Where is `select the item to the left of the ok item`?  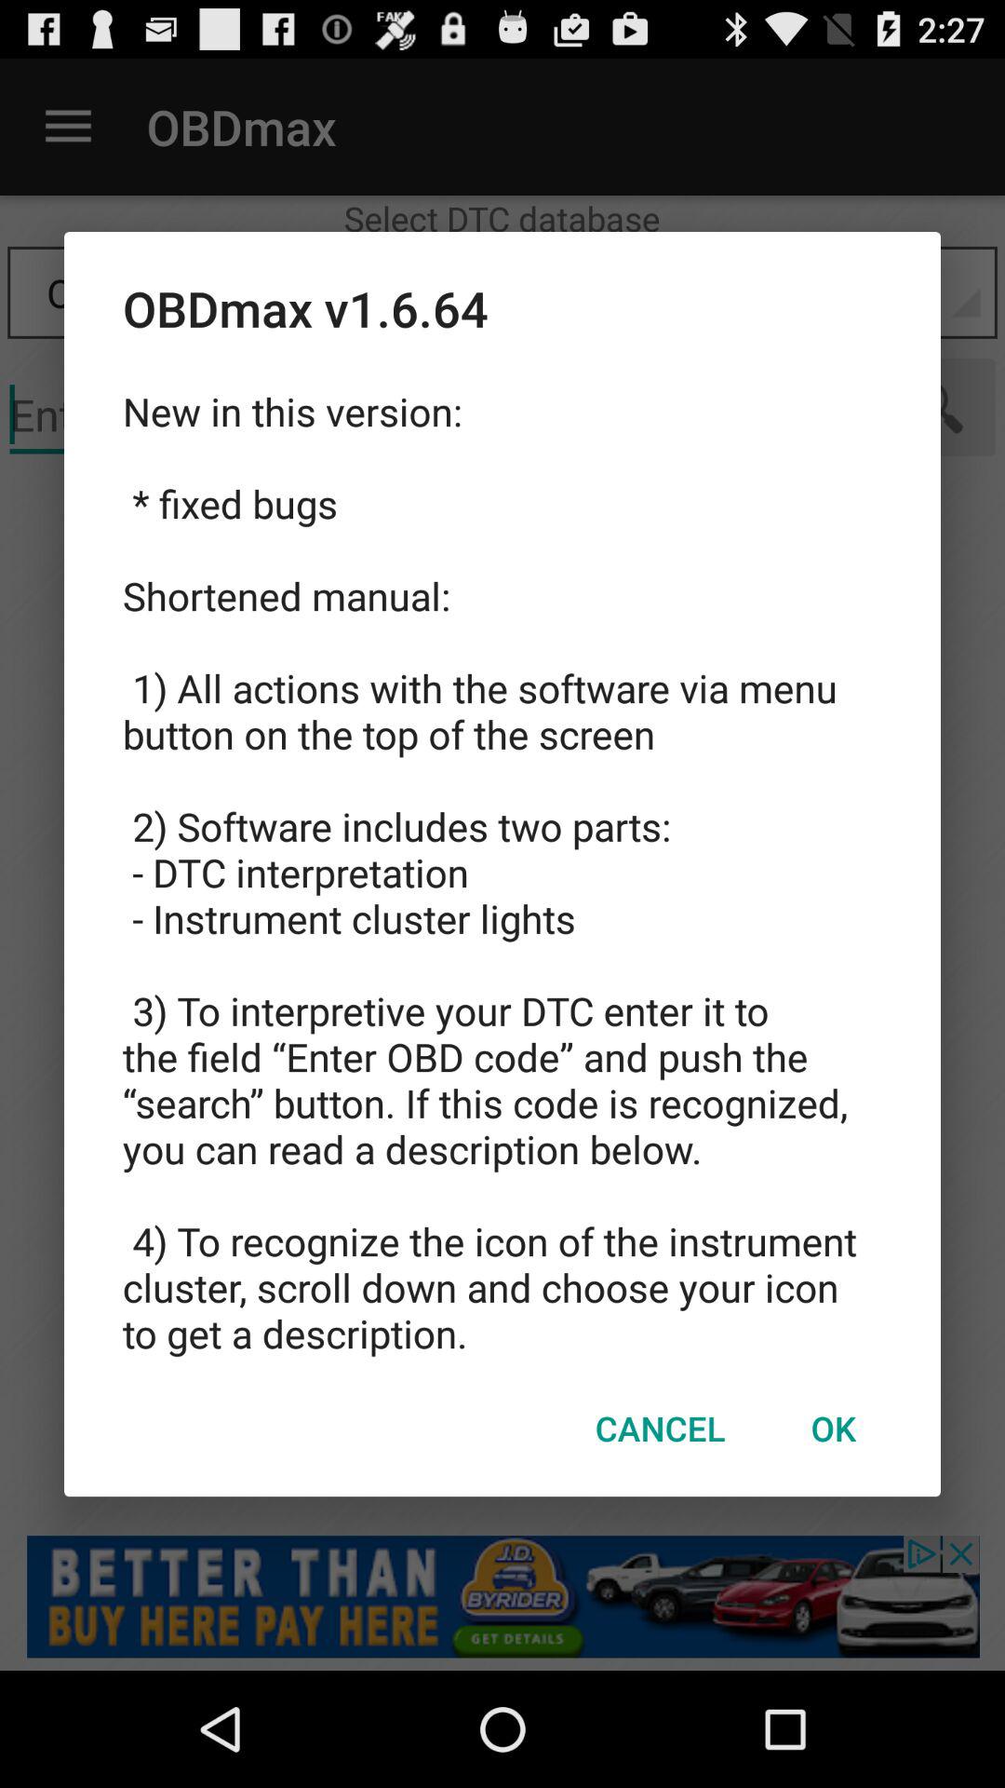 select the item to the left of the ok item is located at coordinates (661, 1428).